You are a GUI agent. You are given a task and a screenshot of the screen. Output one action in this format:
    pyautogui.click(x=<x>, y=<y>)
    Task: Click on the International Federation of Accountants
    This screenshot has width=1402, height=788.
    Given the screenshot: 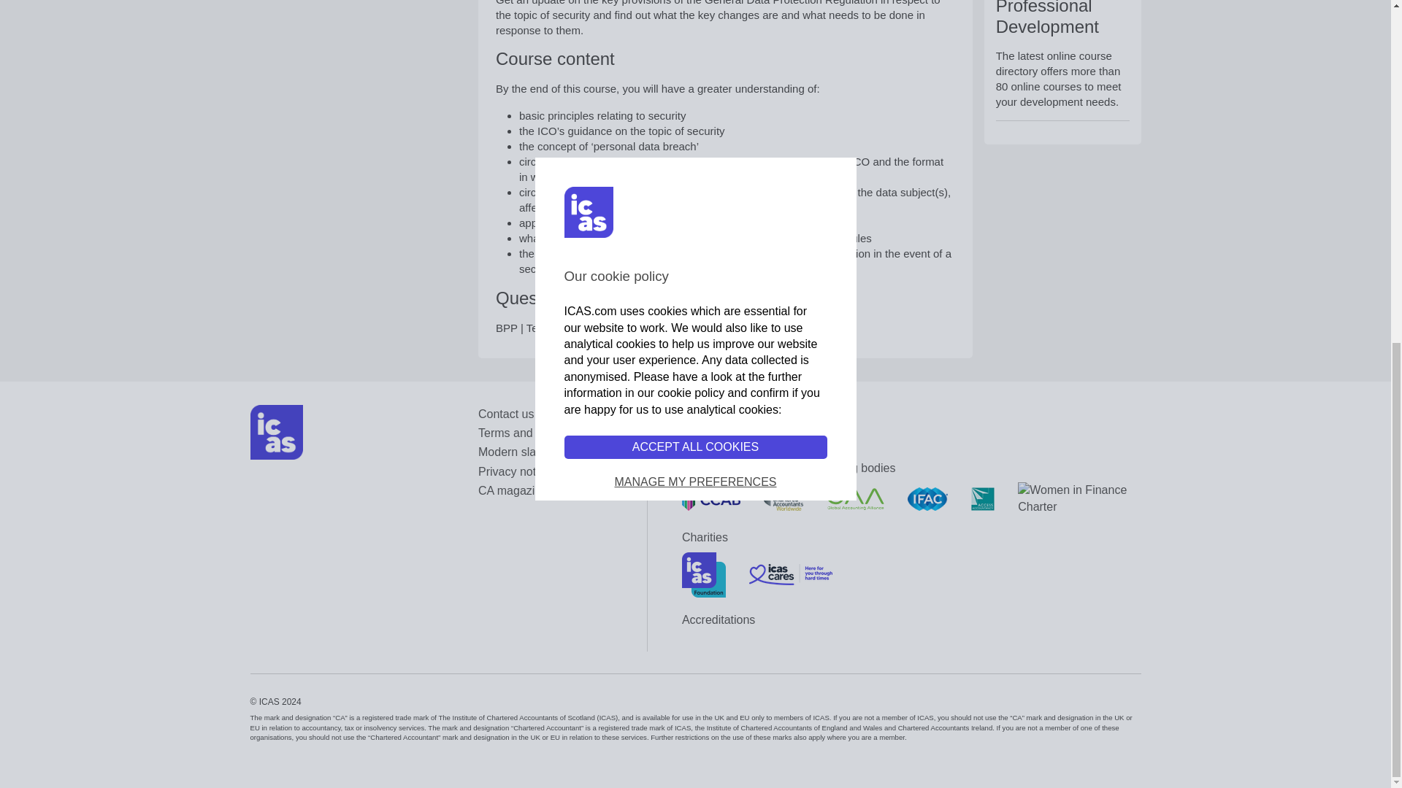 What is the action you would take?
    pyautogui.click(x=927, y=499)
    